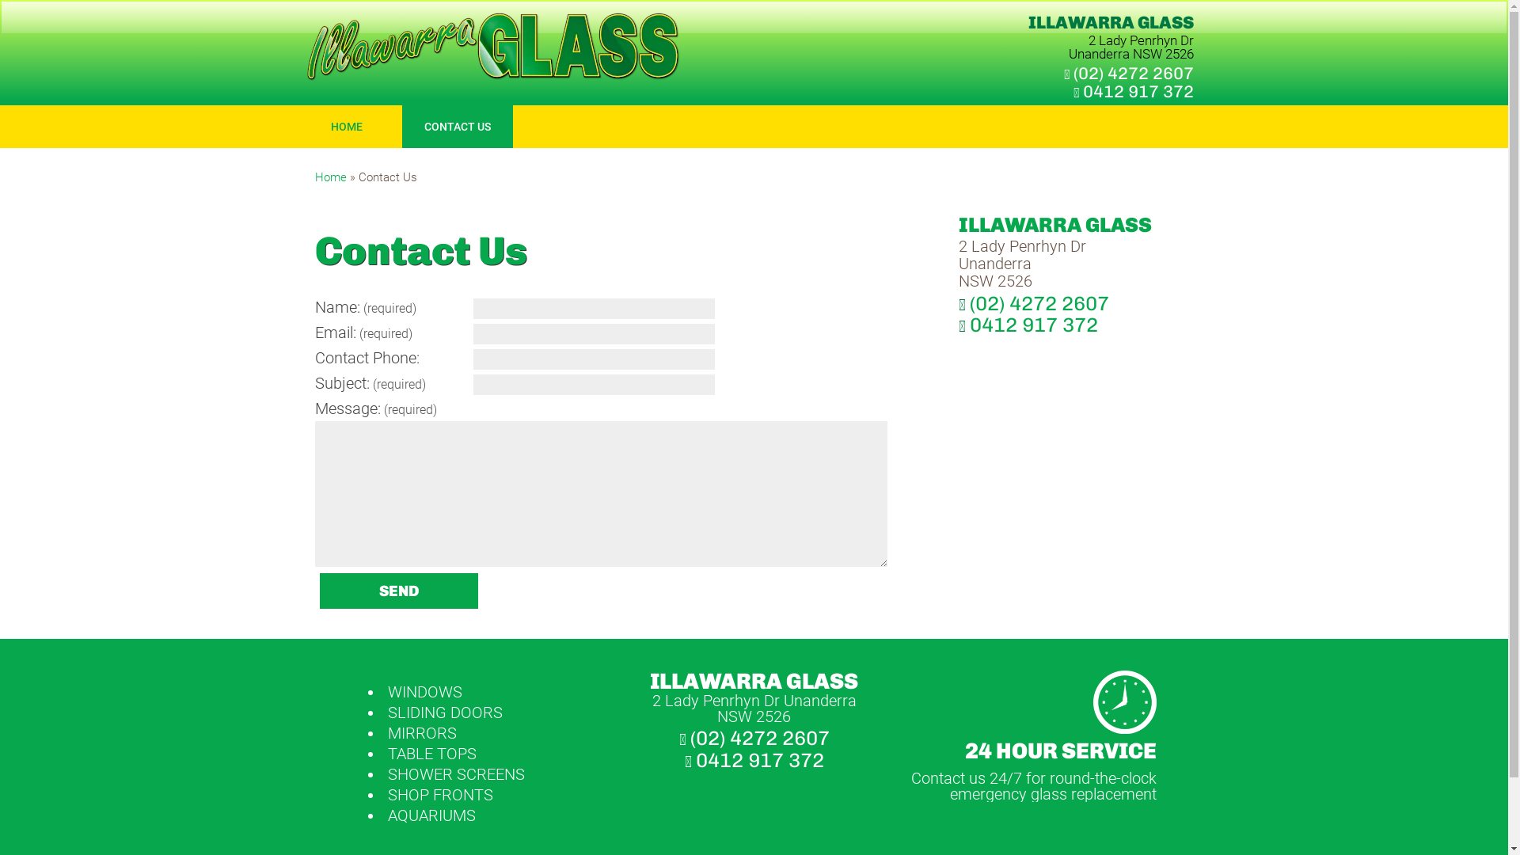 This screenshot has width=1520, height=855. What do you see at coordinates (1033, 325) in the screenshot?
I see `0412 917 372` at bounding box center [1033, 325].